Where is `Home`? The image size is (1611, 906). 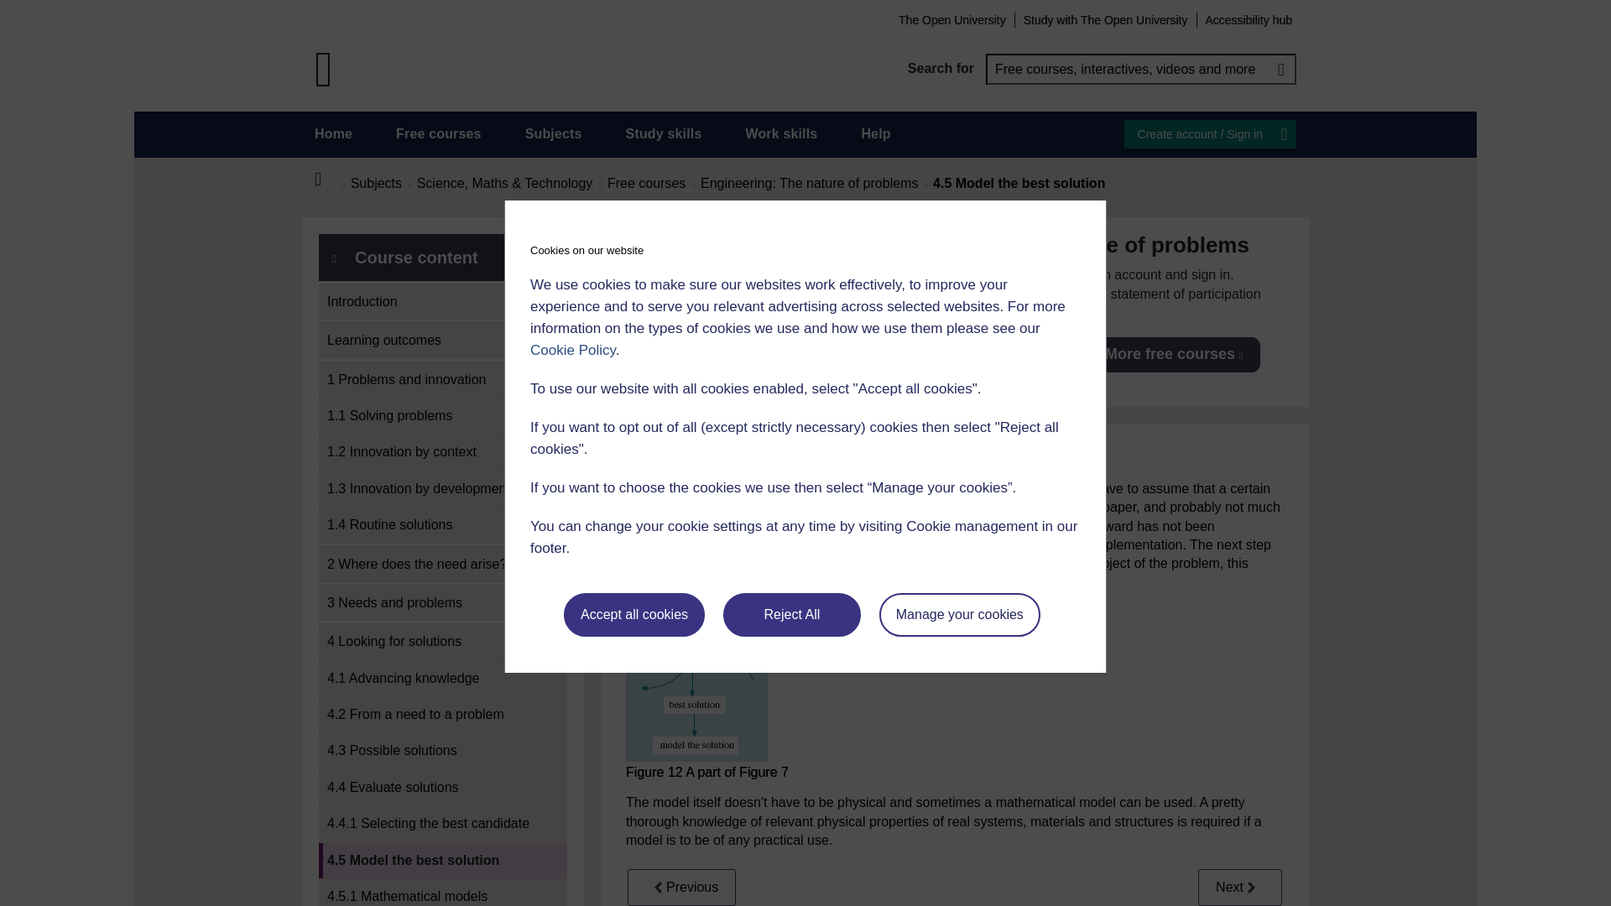 Home is located at coordinates (327, 180).